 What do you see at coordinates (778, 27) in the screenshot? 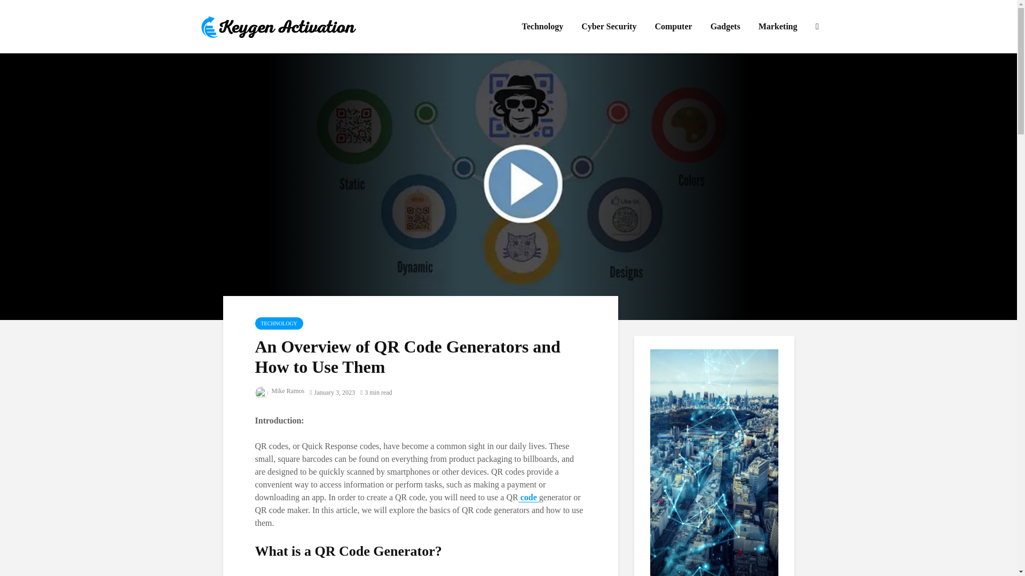
I see `Marketing` at bounding box center [778, 27].